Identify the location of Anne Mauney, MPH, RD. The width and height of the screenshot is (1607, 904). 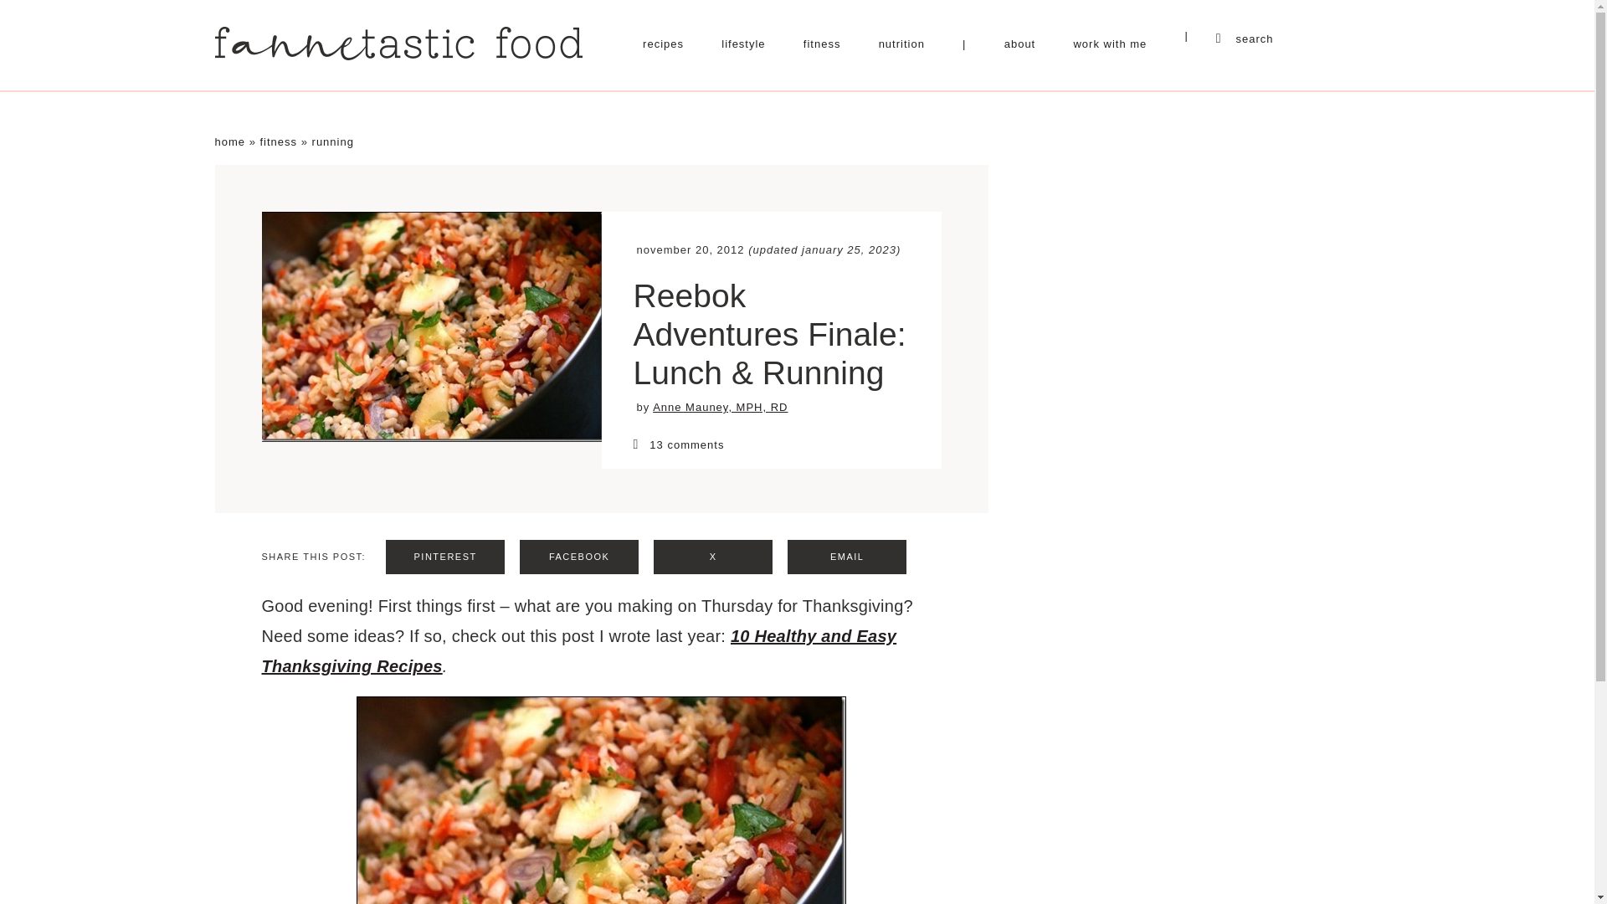
(720, 407).